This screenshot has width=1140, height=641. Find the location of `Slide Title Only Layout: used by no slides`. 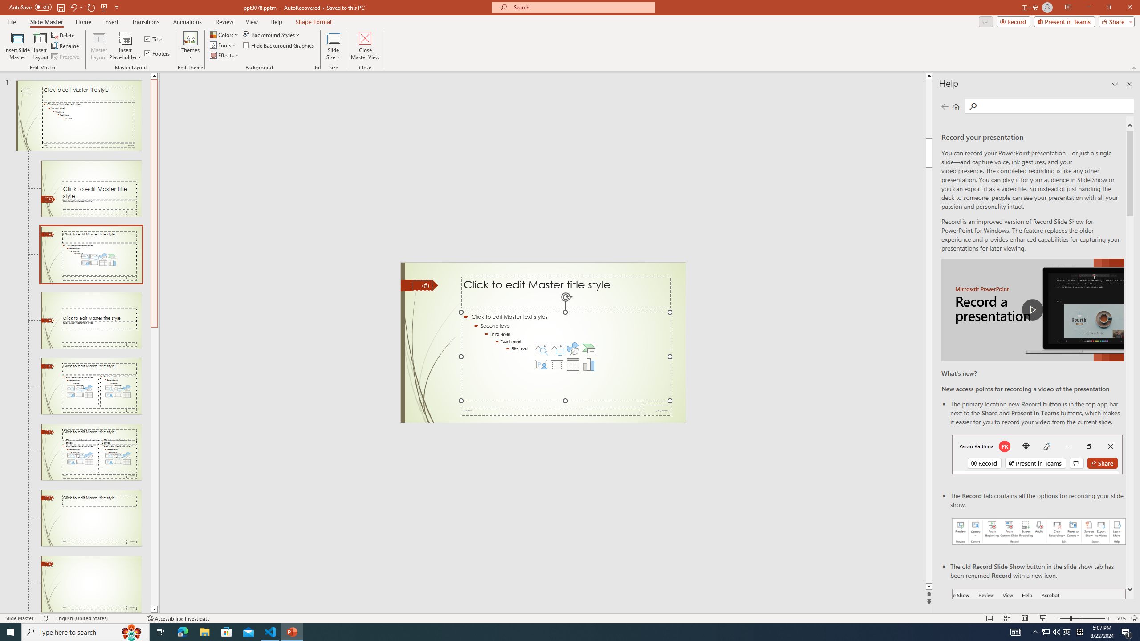

Slide Title Only Layout: used by no slides is located at coordinates (91, 518).